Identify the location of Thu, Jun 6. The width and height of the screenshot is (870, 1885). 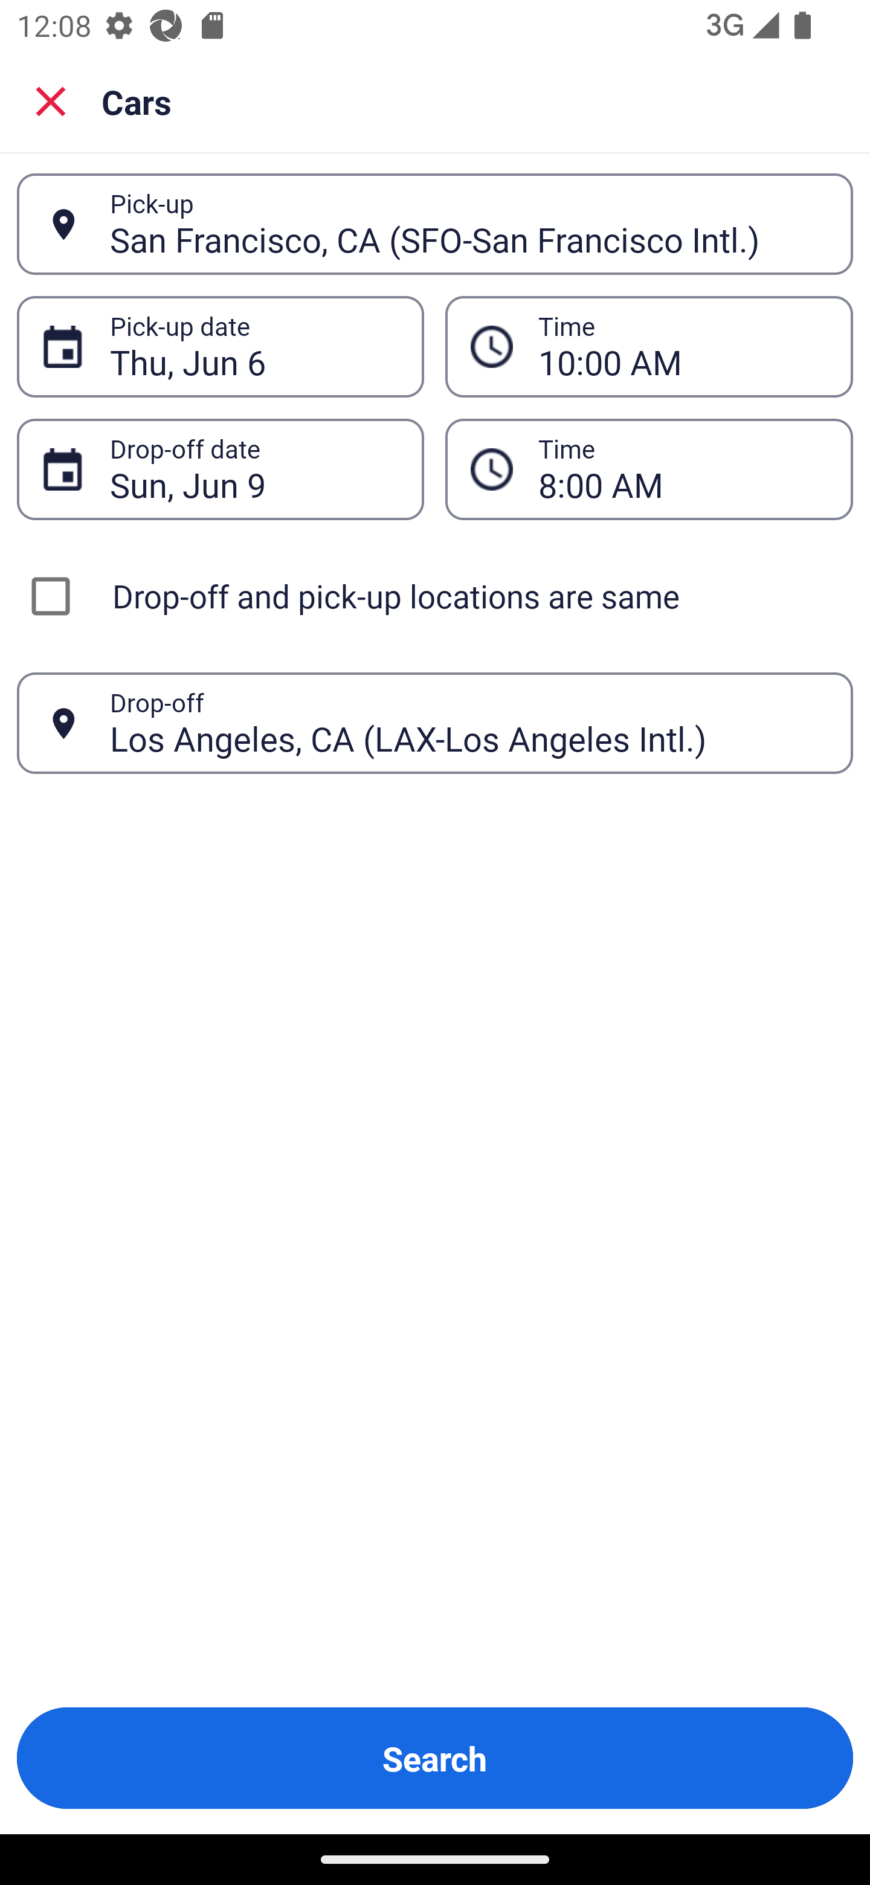
(254, 347).